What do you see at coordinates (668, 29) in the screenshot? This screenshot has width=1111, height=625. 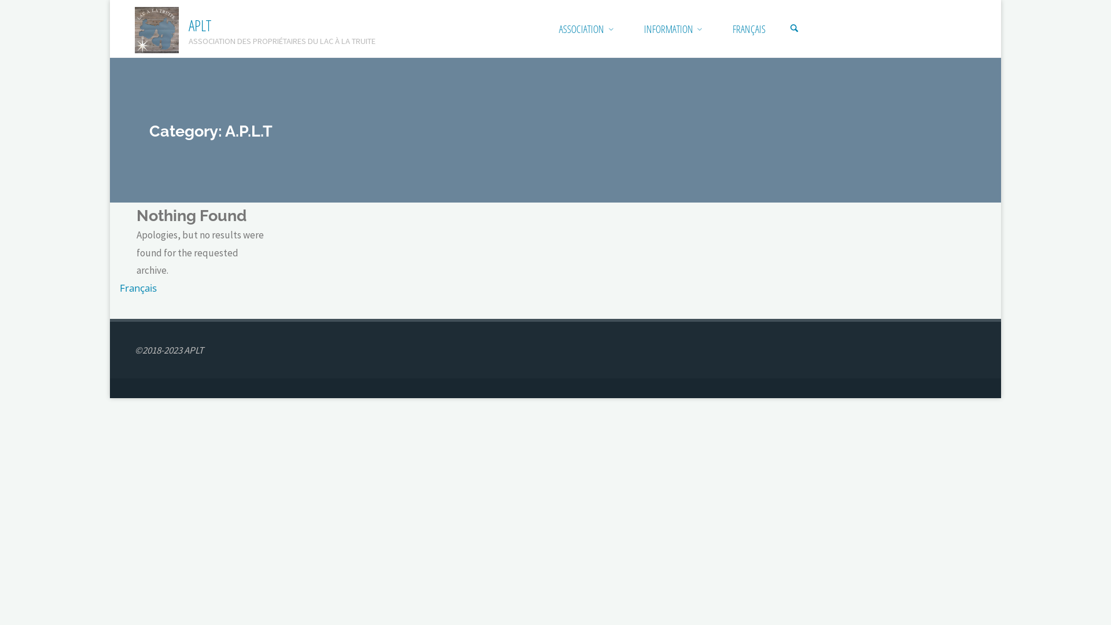 I see `INFORMATION` at bounding box center [668, 29].